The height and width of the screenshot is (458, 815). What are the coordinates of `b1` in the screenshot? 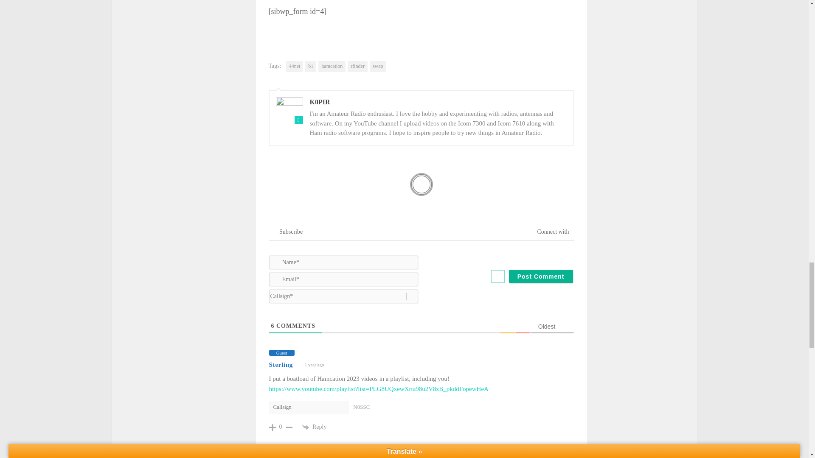 It's located at (310, 66).